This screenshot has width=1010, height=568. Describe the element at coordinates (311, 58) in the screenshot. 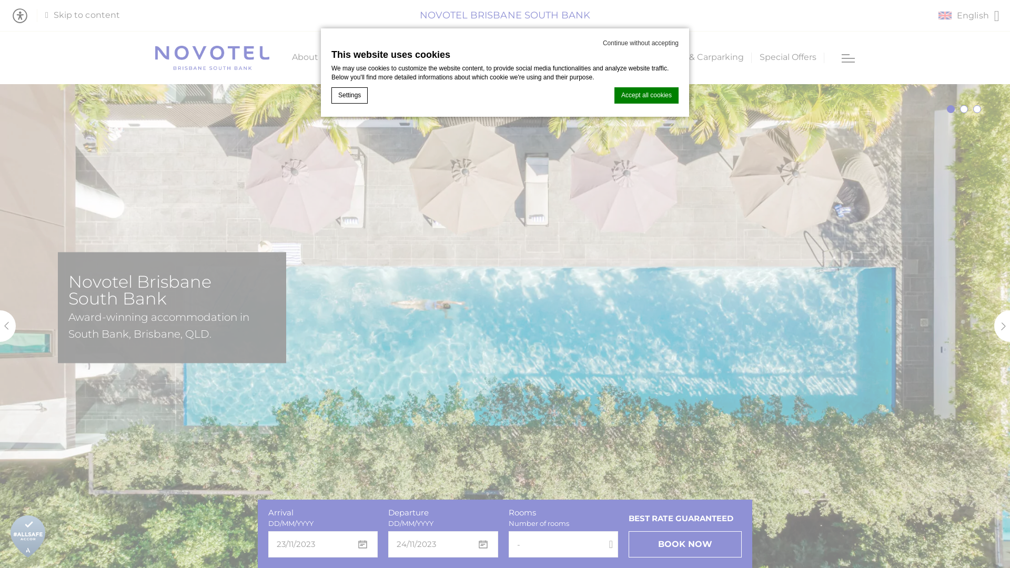

I see `About Us` at that location.